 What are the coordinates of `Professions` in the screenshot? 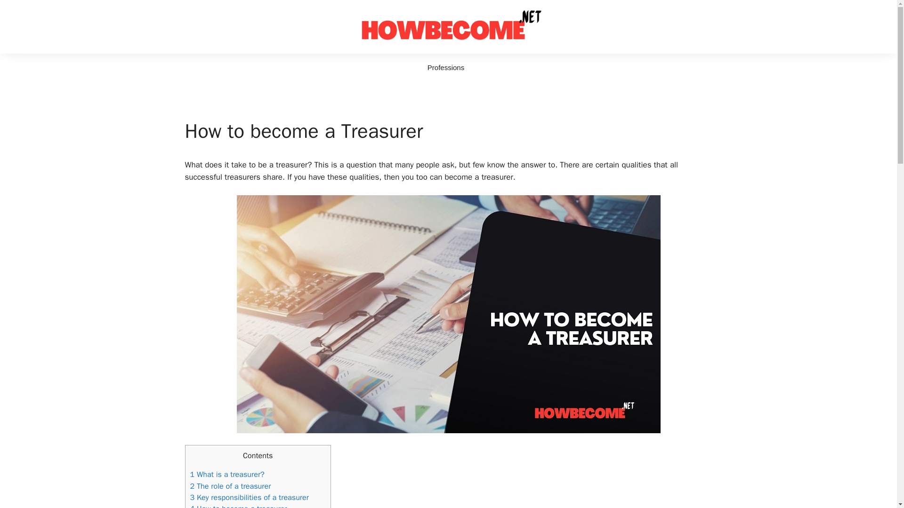 It's located at (445, 68).